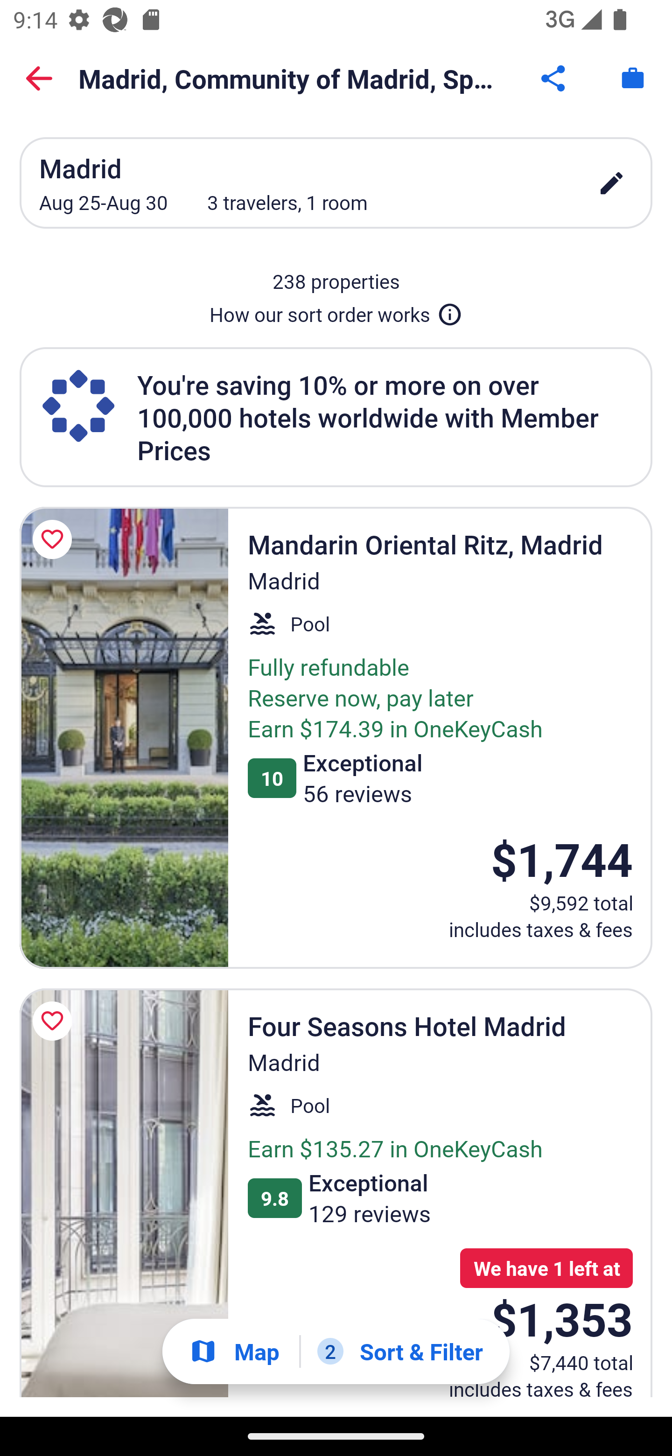 This screenshot has height=1456, width=672. I want to click on Back, so click(39, 78).